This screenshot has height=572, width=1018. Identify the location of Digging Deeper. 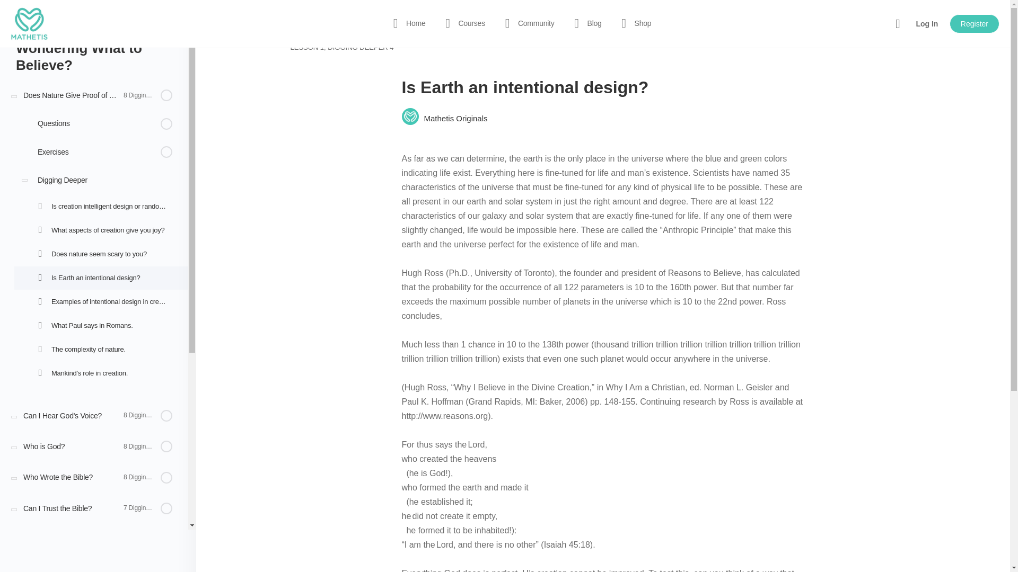
(101, 180).